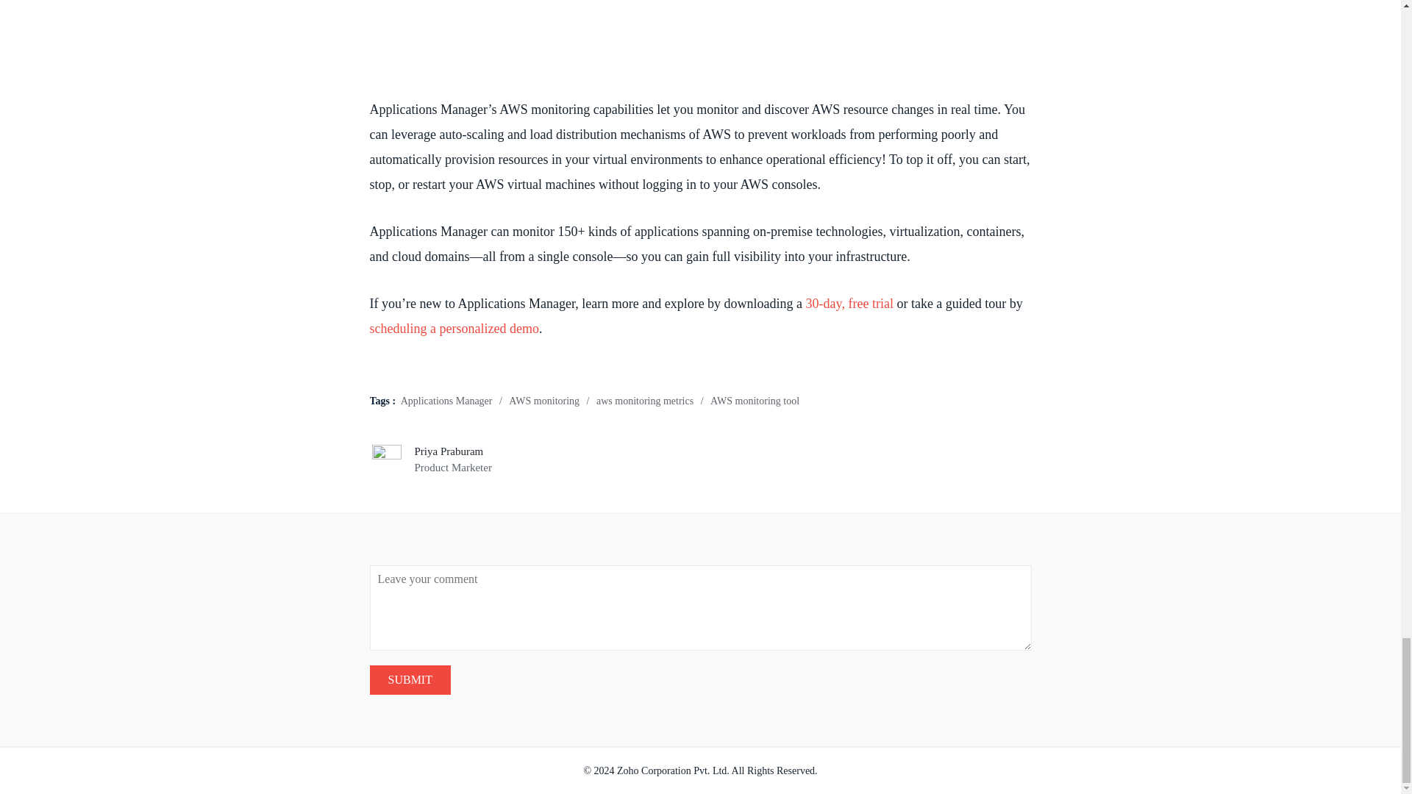  I want to click on Priya Praburam, so click(449, 451).